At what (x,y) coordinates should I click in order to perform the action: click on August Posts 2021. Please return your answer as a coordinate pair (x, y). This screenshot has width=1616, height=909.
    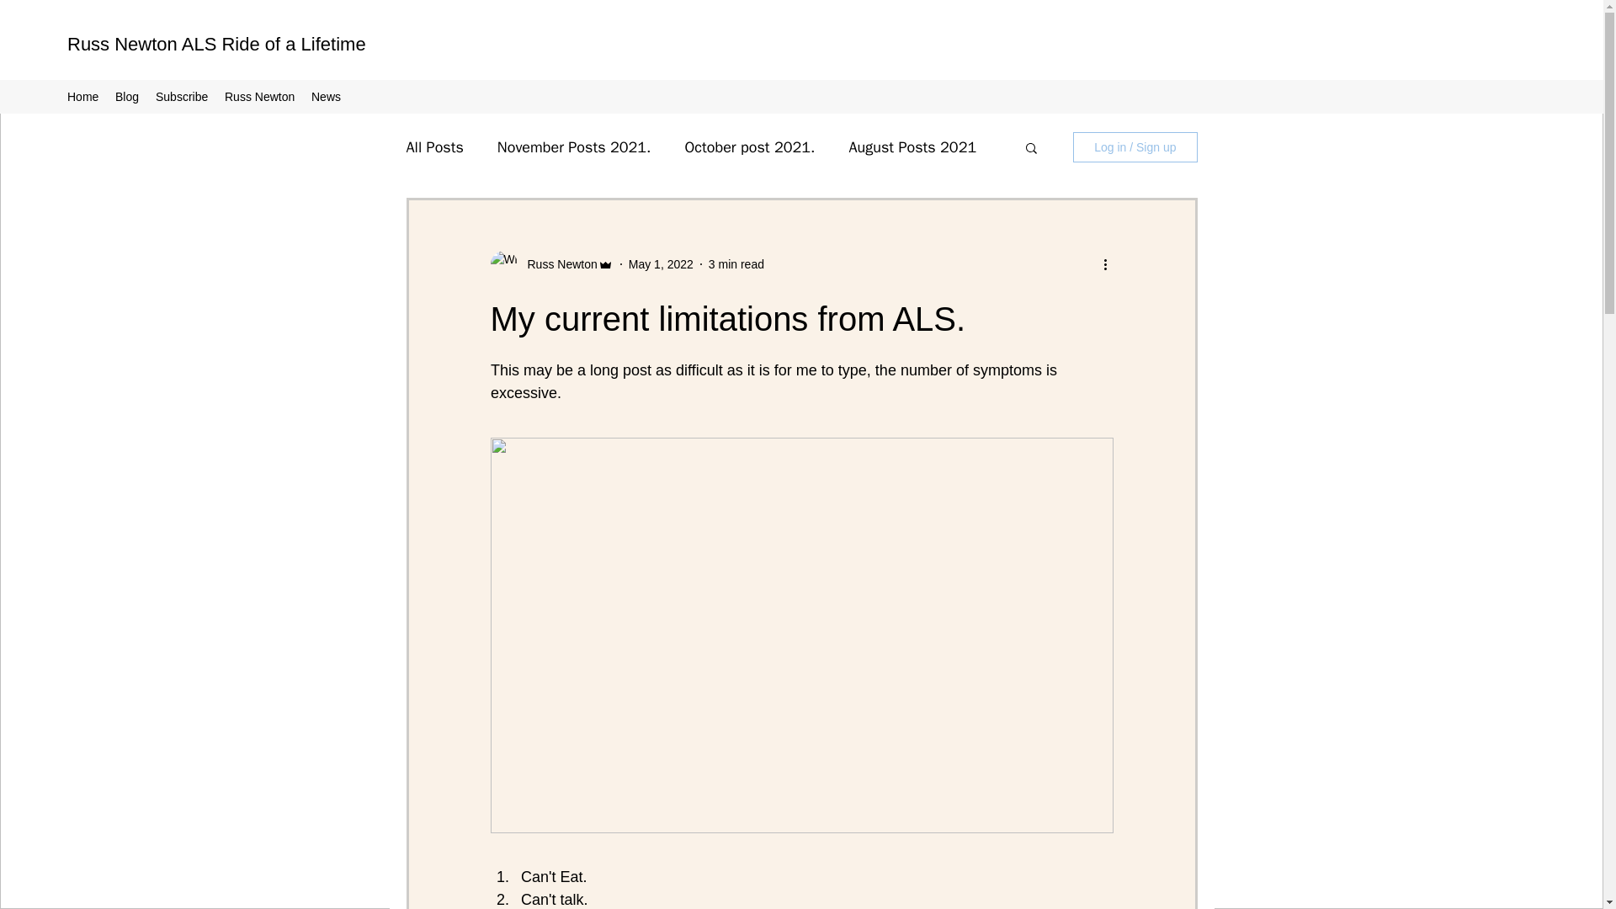
    Looking at the image, I should click on (912, 146).